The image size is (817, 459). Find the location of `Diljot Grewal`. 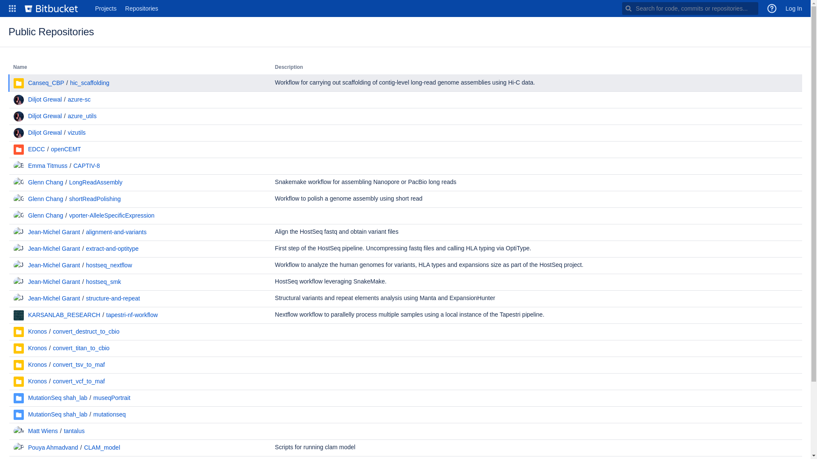

Diljot Grewal is located at coordinates (45, 133).